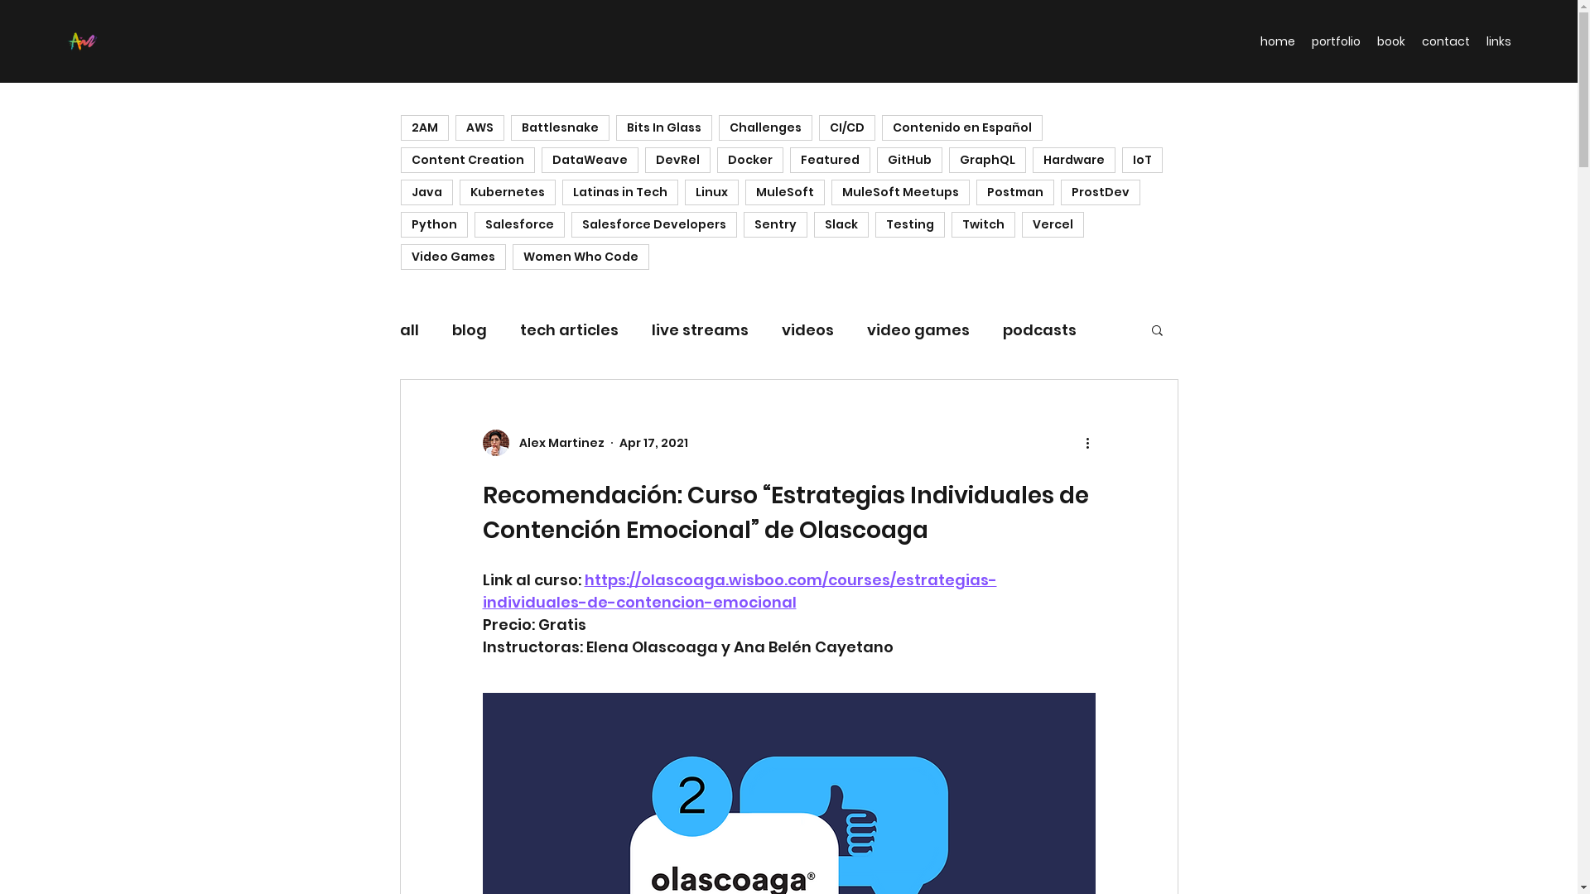 The height and width of the screenshot is (894, 1590). What do you see at coordinates (1053, 225) in the screenshot?
I see `Vercel` at bounding box center [1053, 225].